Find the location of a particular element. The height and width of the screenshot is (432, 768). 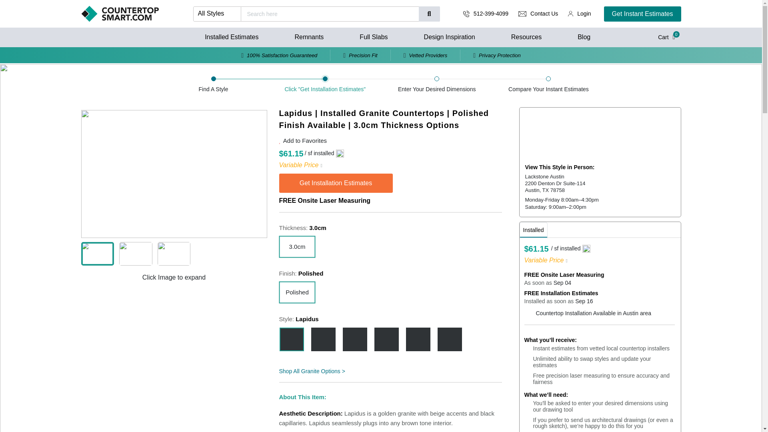

Siena Beige is located at coordinates (450, 339).